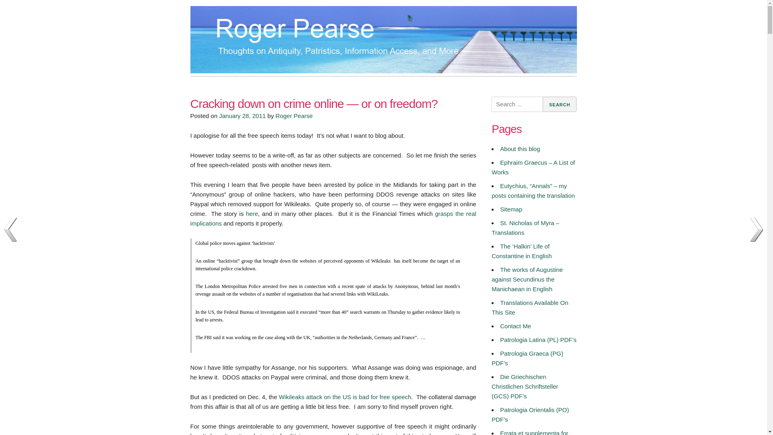 This screenshot has height=435, width=773. What do you see at coordinates (520, 149) in the screenshot?
I see `About this blog` at bounding box center [520, 149].